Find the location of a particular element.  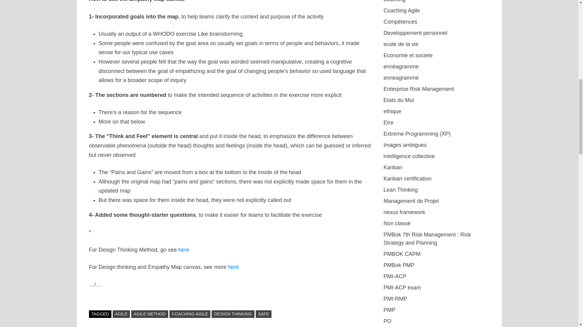

here is located at coordinates (233, 267).